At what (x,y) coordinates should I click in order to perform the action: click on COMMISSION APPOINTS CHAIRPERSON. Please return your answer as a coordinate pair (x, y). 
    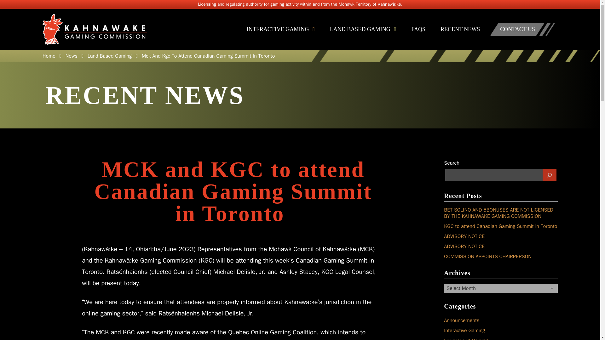
    Looking at the image, I should click on (488, 256).